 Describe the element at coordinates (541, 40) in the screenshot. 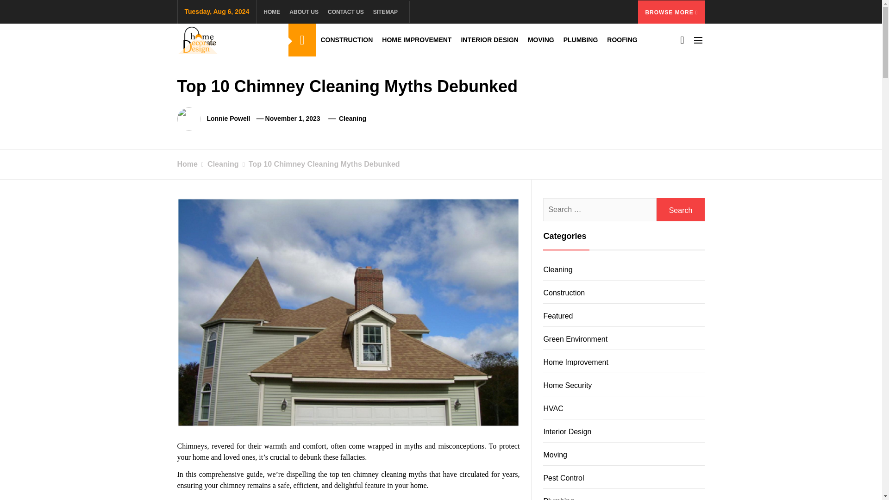

I see `MOVING` at that location.